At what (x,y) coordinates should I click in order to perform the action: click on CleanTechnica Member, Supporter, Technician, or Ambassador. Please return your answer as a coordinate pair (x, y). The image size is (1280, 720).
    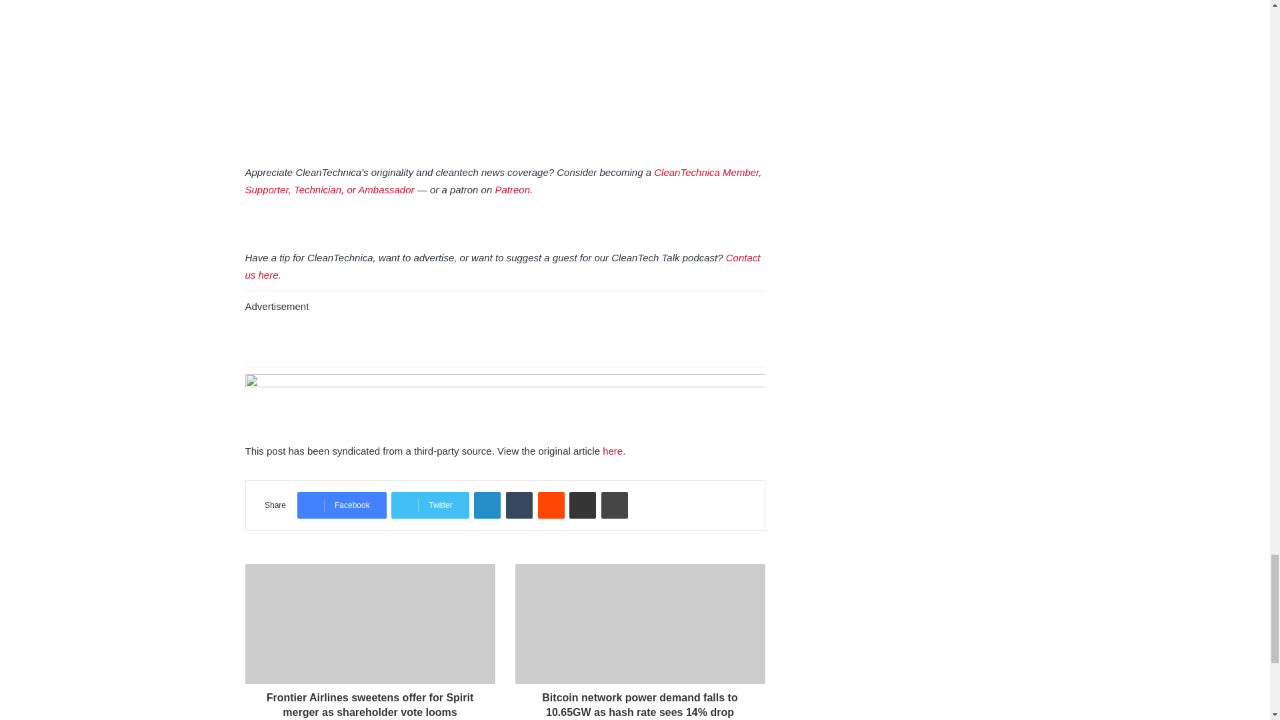
    Looking at the image, I should click on (503, 180).